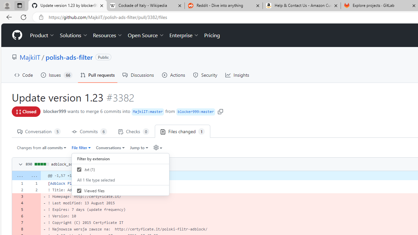  I want to click on  Checks 0, so click(134, 131).